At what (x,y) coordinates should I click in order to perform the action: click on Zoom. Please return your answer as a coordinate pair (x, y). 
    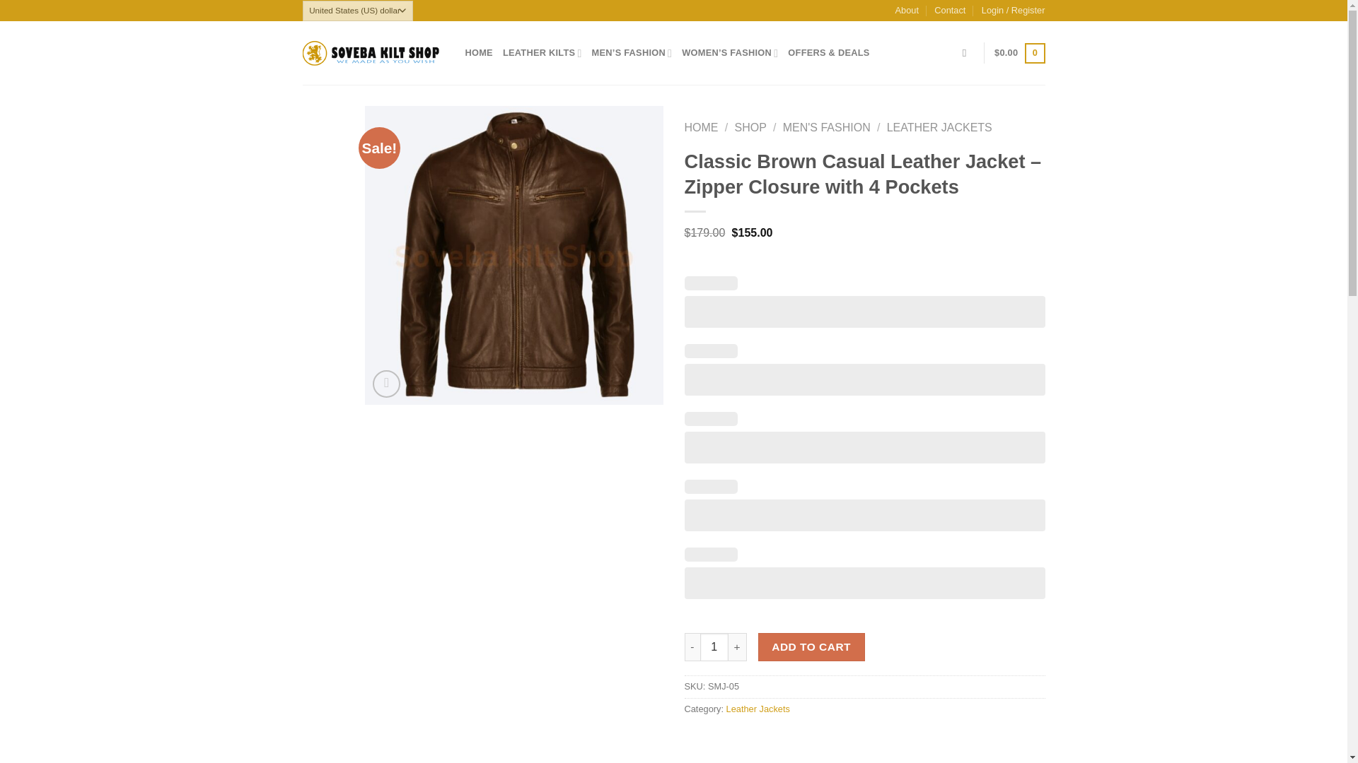
    Looking at the image, I should click on (386, 383).